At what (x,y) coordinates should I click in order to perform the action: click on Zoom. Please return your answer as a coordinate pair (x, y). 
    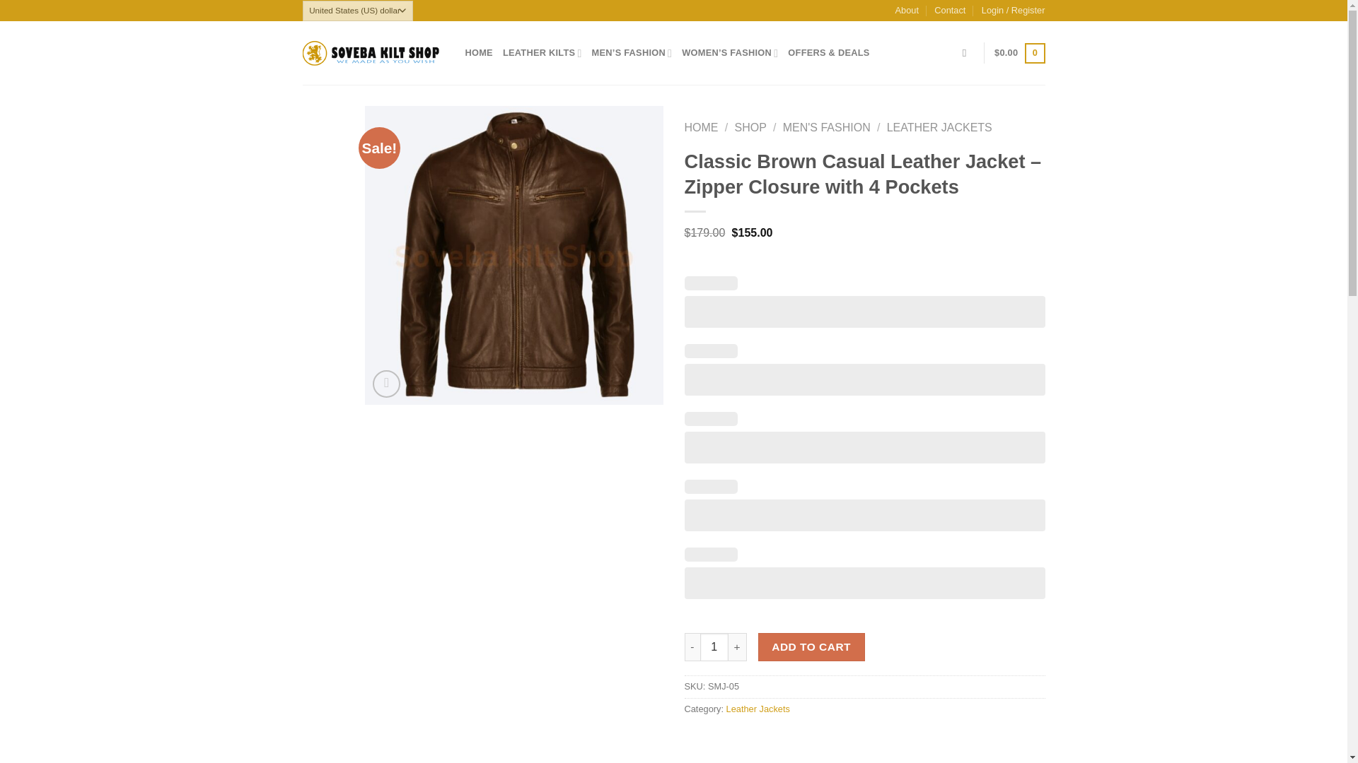
    Looking at the image, I should click on (386, 383).